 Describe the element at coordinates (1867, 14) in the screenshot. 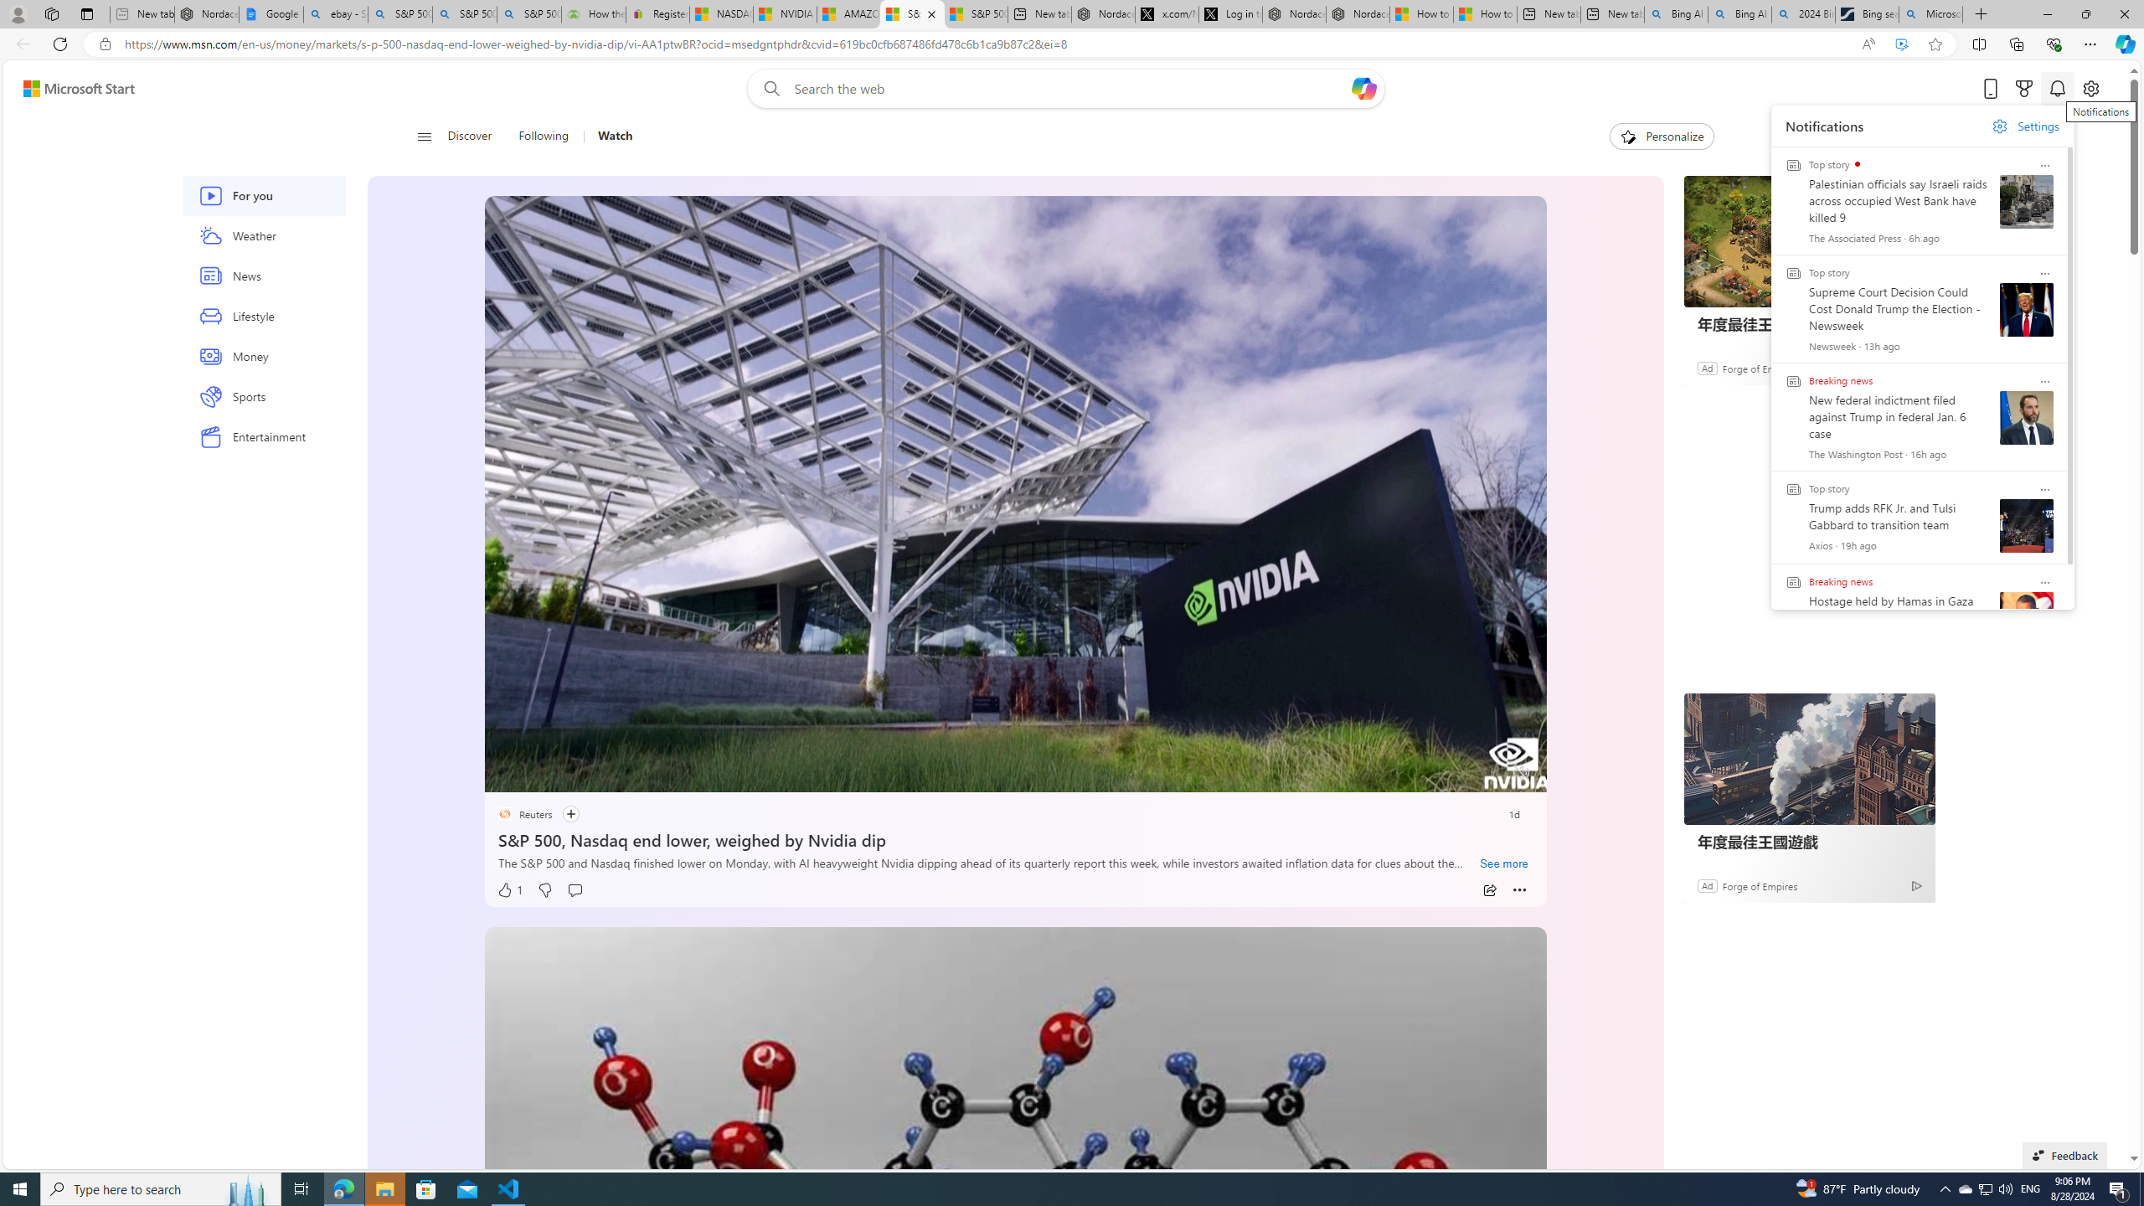

I see `Bing search market share worldwide 2024 | Statista` at that location.